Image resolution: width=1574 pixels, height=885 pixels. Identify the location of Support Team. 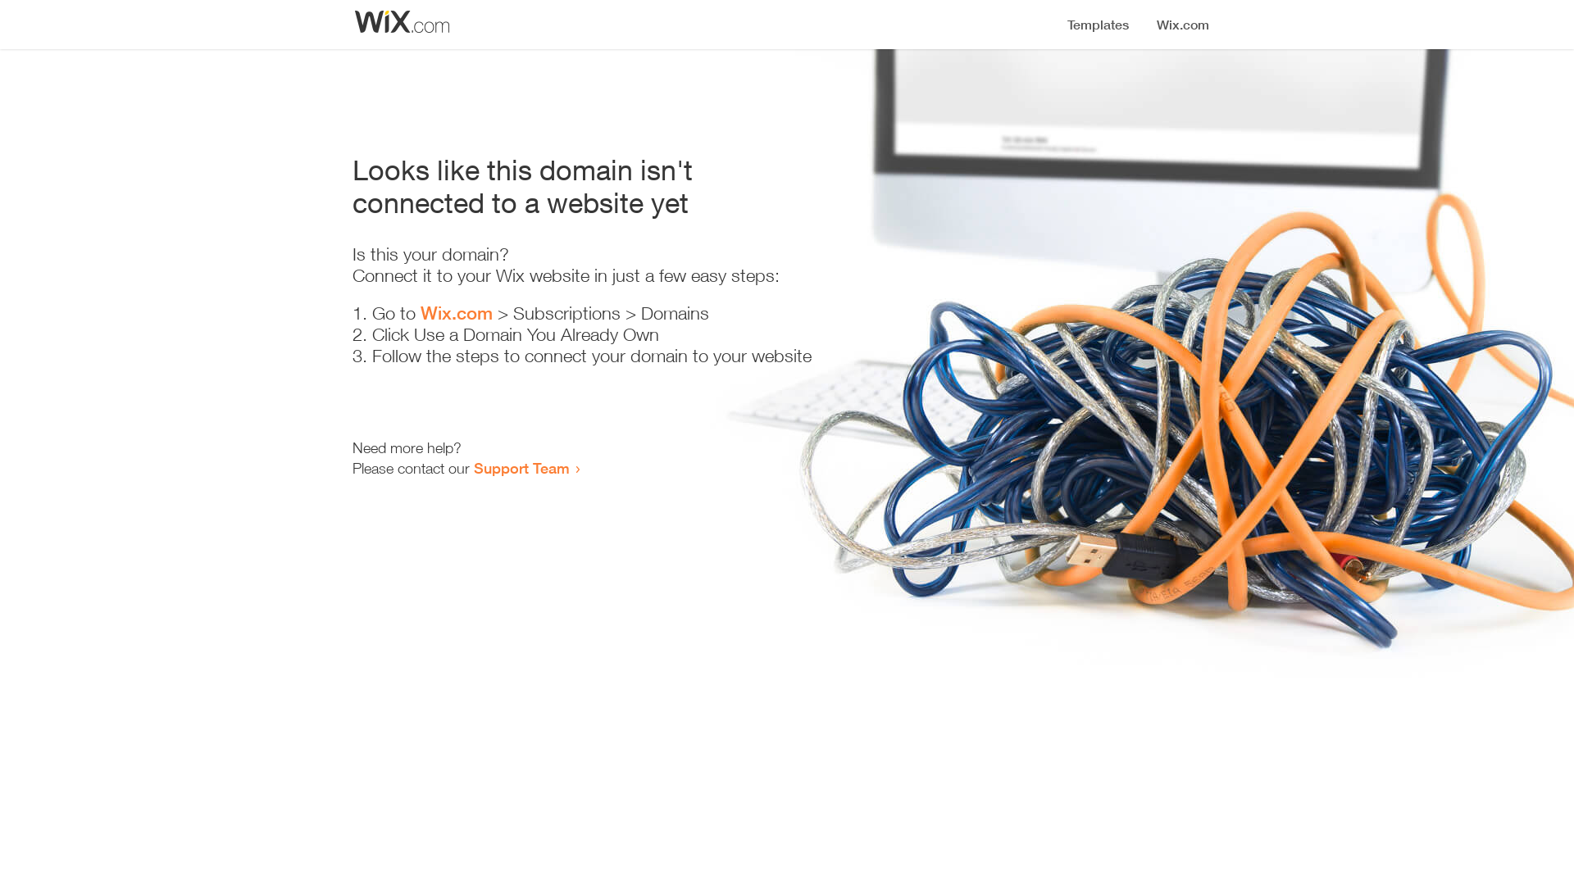
(521, 468).